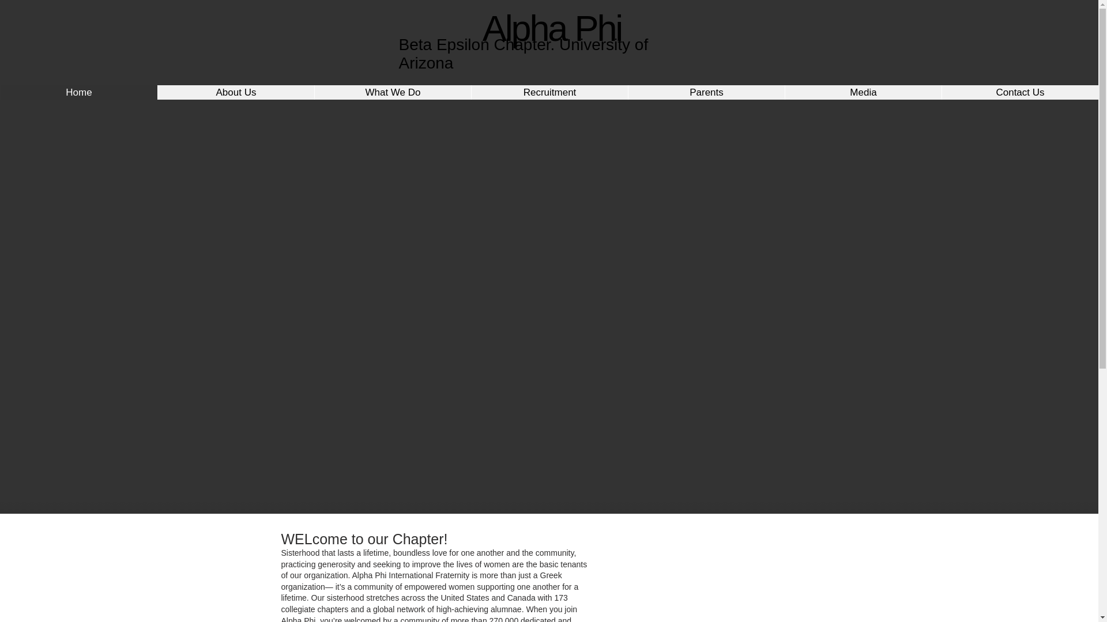  What do you see at coordinates (552, 28) in the screenshot?
I see `Alpha Phi` at bounding box center [552, 28].